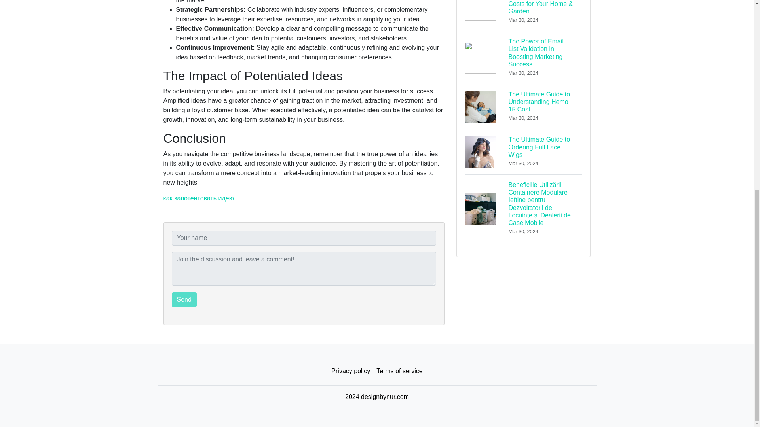  Describe the element at coordinates (184, 299) in the screenshot. I see `Send` at that location.